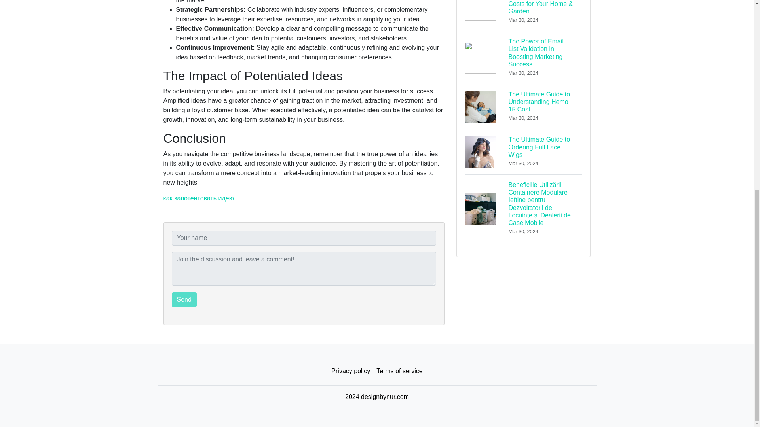  Describe the element at coordinates (184, 299) in the screenshot. I see `Send` at that location.